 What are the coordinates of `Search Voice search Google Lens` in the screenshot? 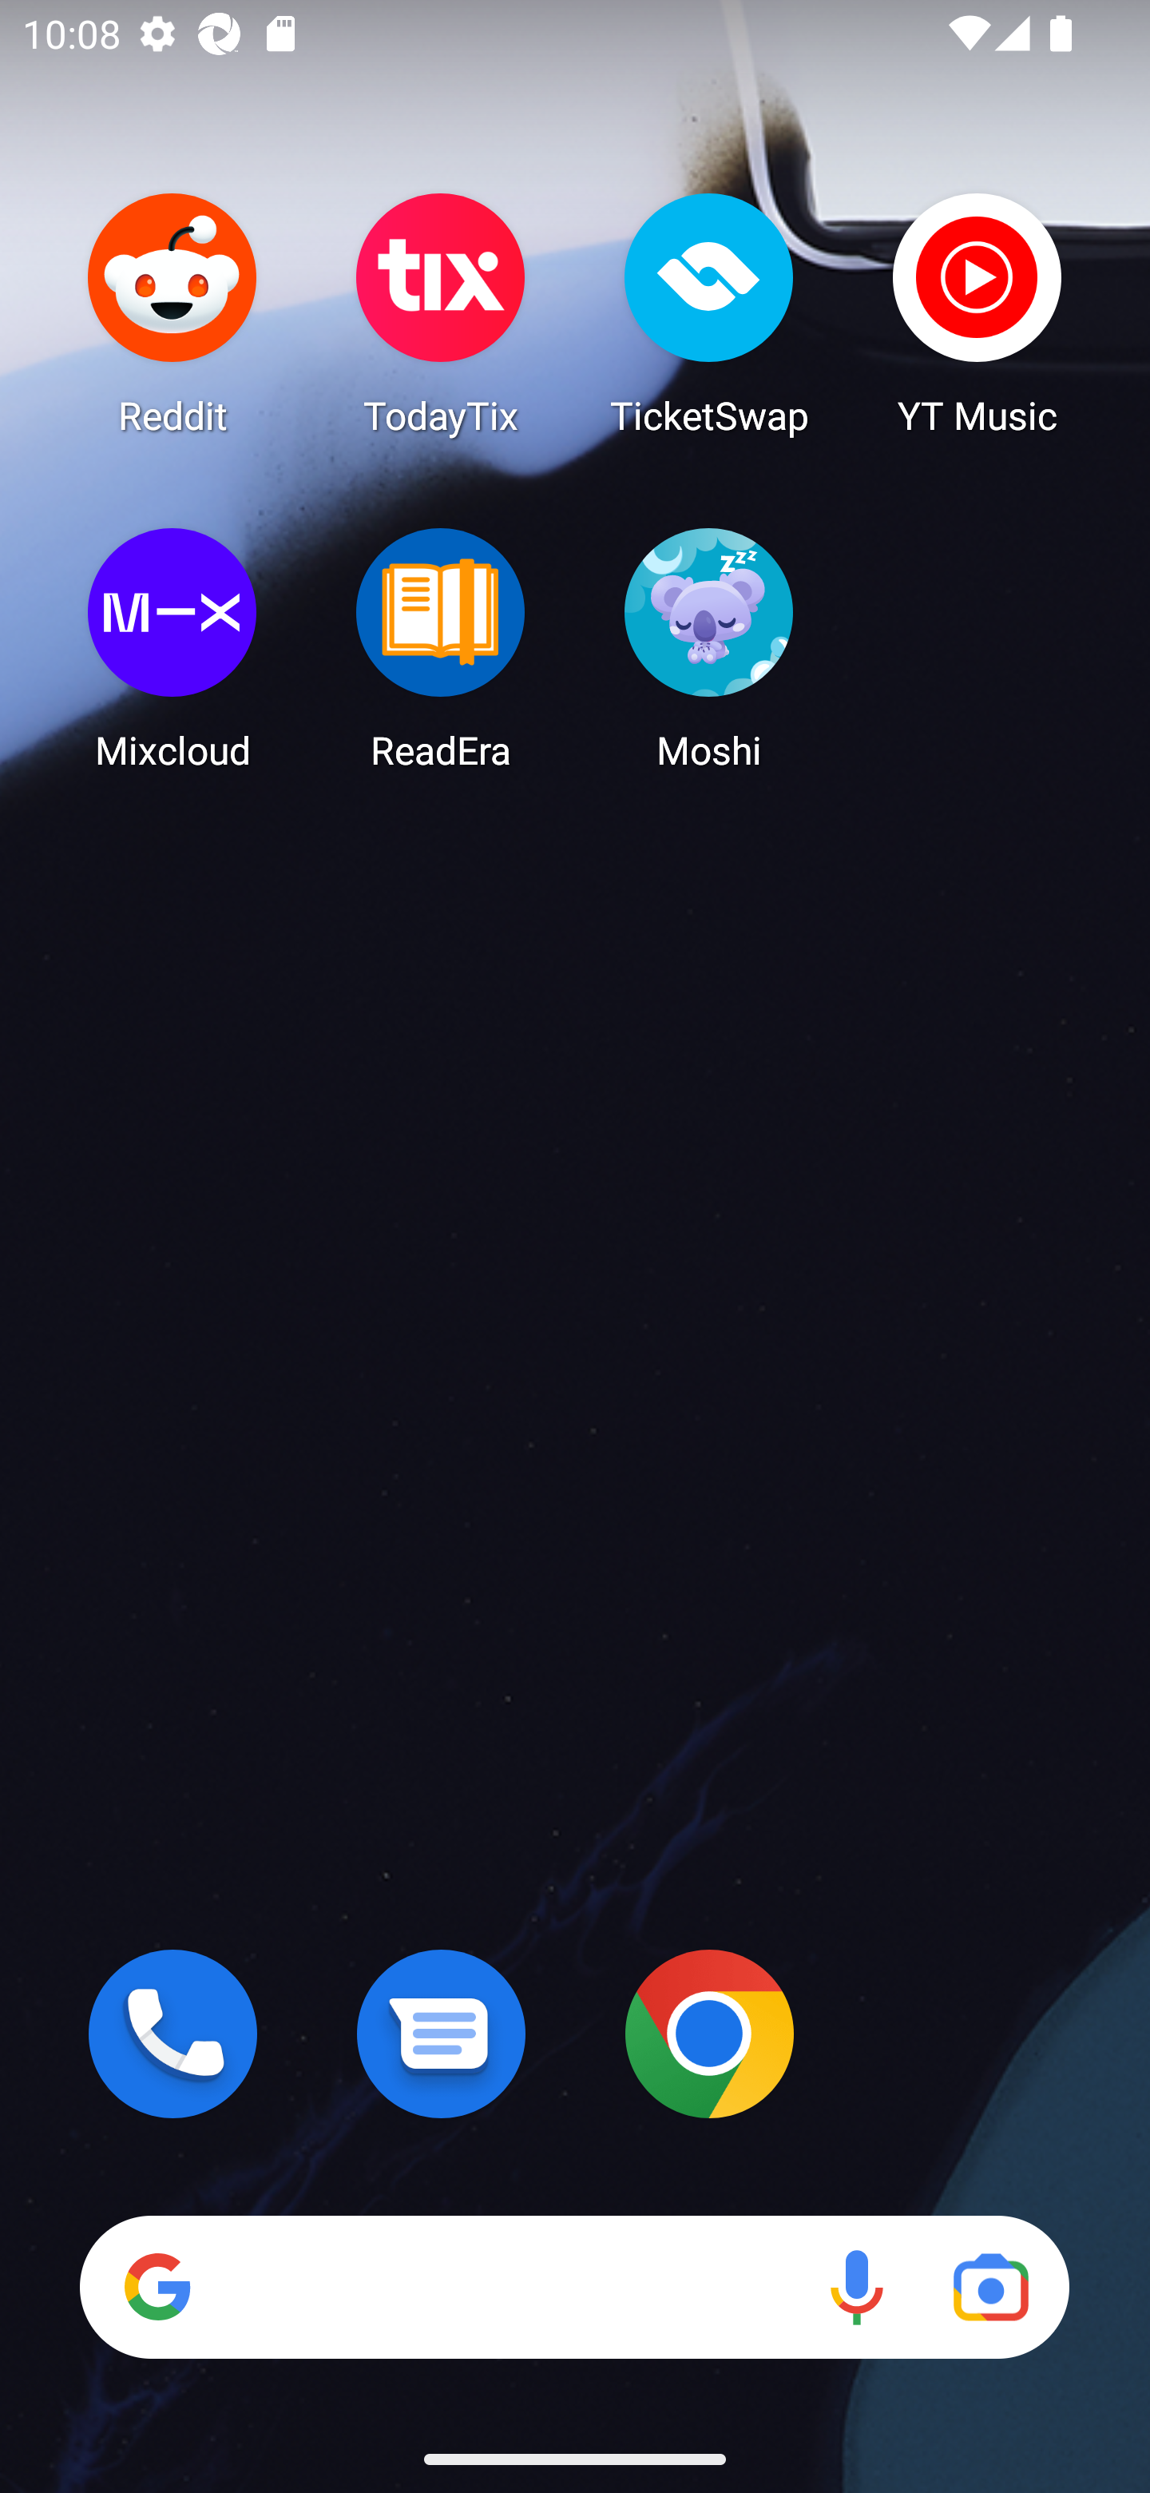 It's located at (574, 2287).